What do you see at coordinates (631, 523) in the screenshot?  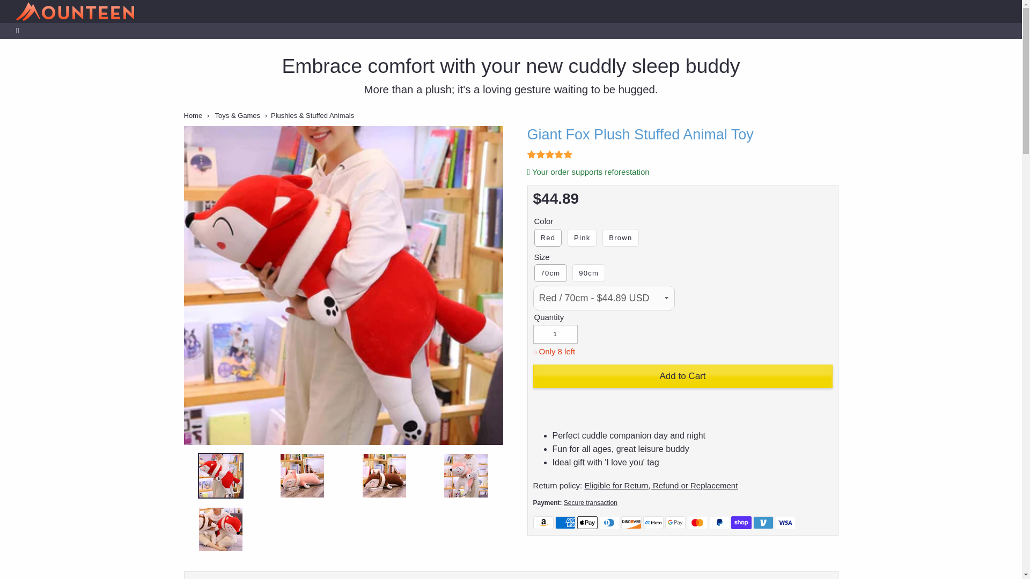 I see `Discover` at bounding box center [631, 523].